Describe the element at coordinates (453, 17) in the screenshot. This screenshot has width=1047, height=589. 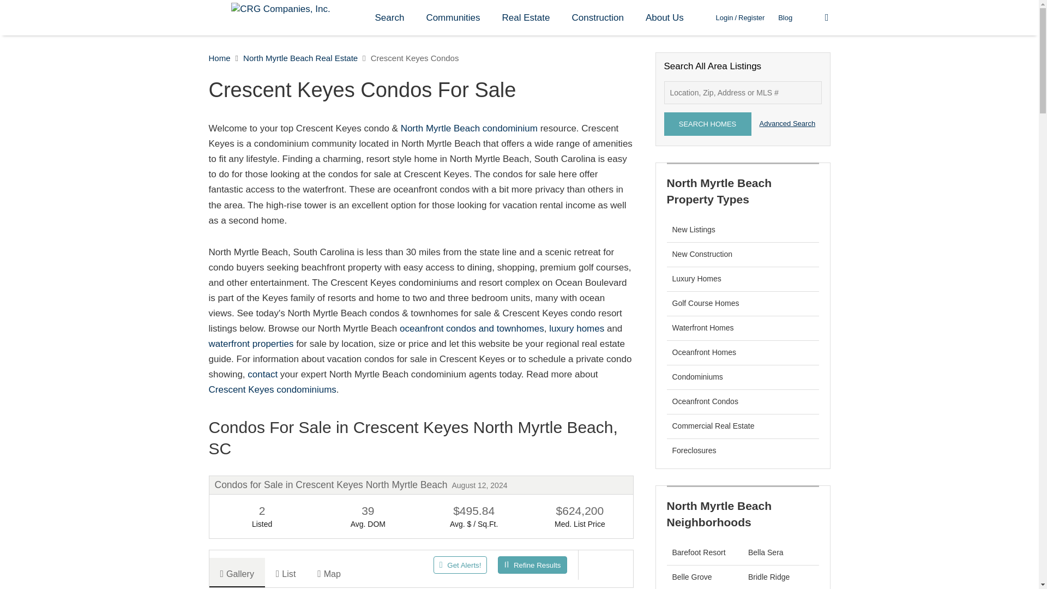
I see `Communities` at that location.